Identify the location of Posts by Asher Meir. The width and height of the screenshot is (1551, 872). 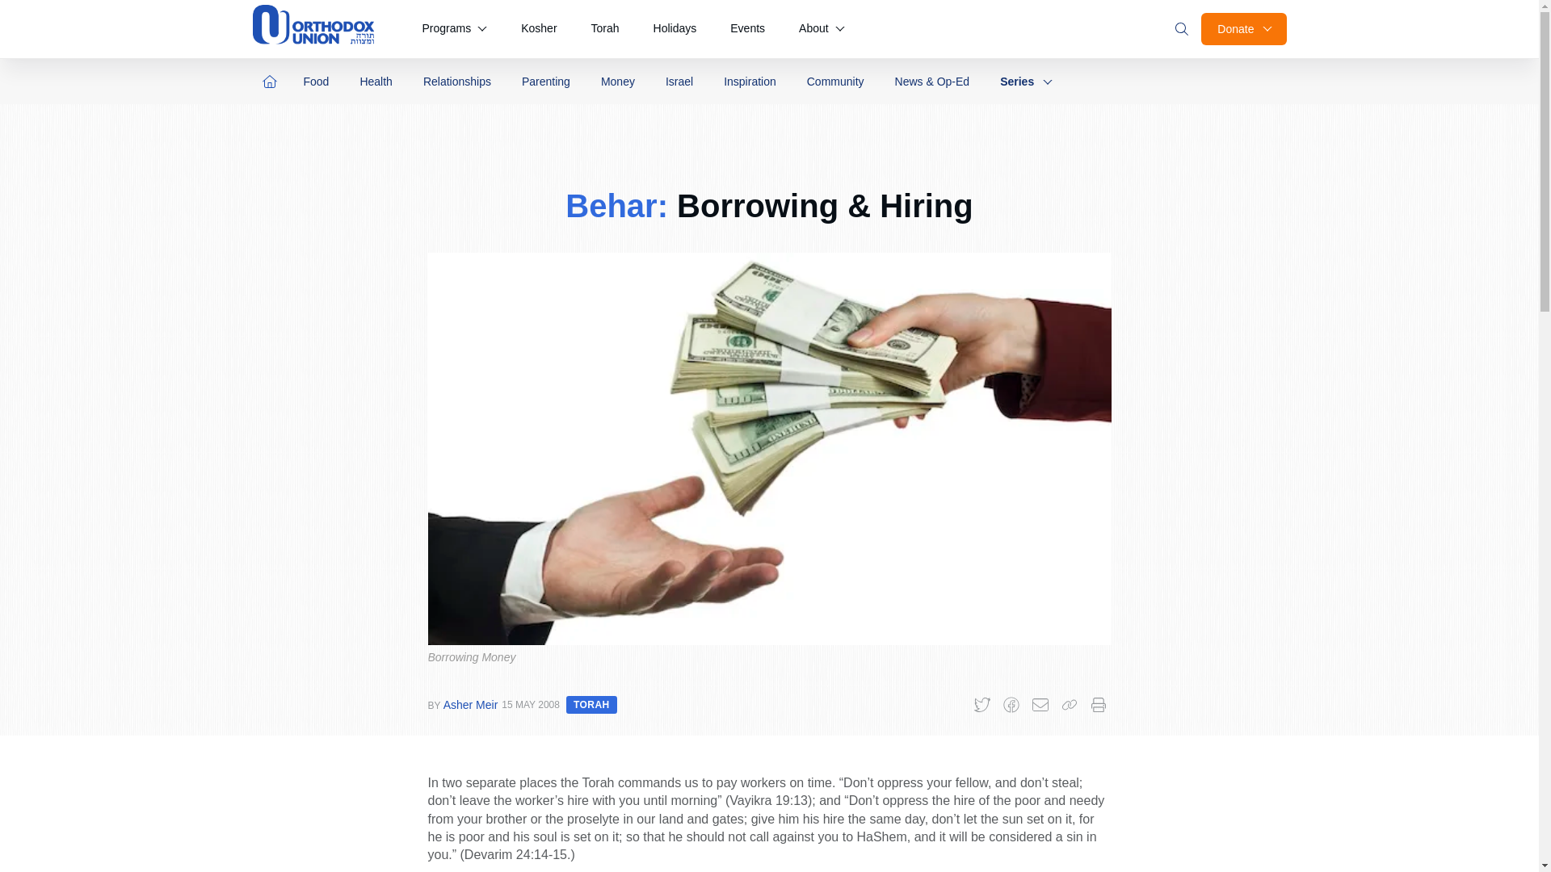
(470, 705).